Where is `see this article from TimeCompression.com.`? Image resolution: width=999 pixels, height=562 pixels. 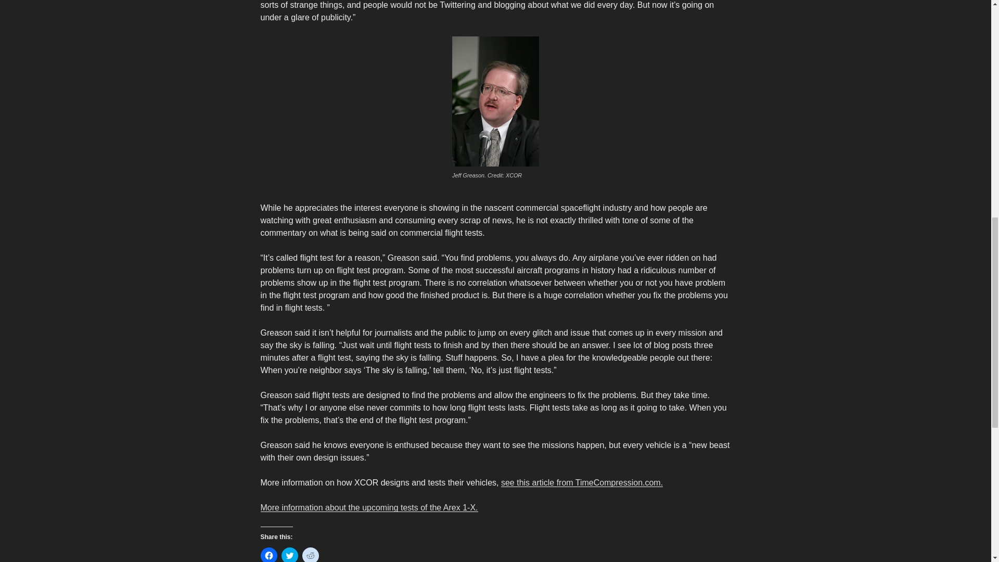
see this article from TimeCompression.com. is located at coordinates (582, 483).